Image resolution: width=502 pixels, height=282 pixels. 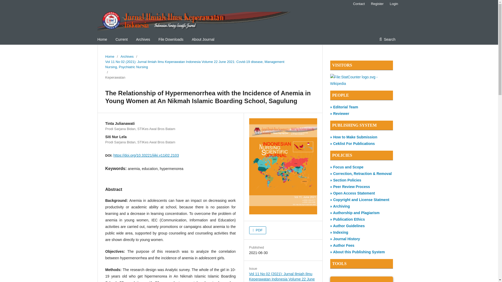 I want to click on Archives, so click(x=143, y=39).